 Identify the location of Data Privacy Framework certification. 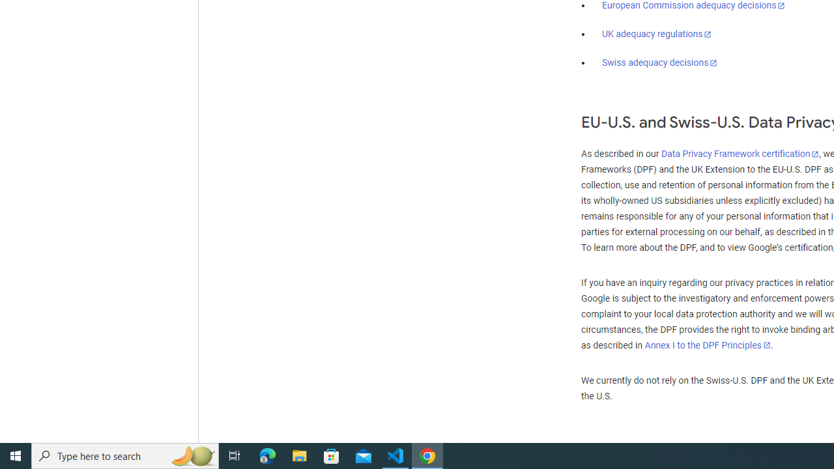
(740, 154).